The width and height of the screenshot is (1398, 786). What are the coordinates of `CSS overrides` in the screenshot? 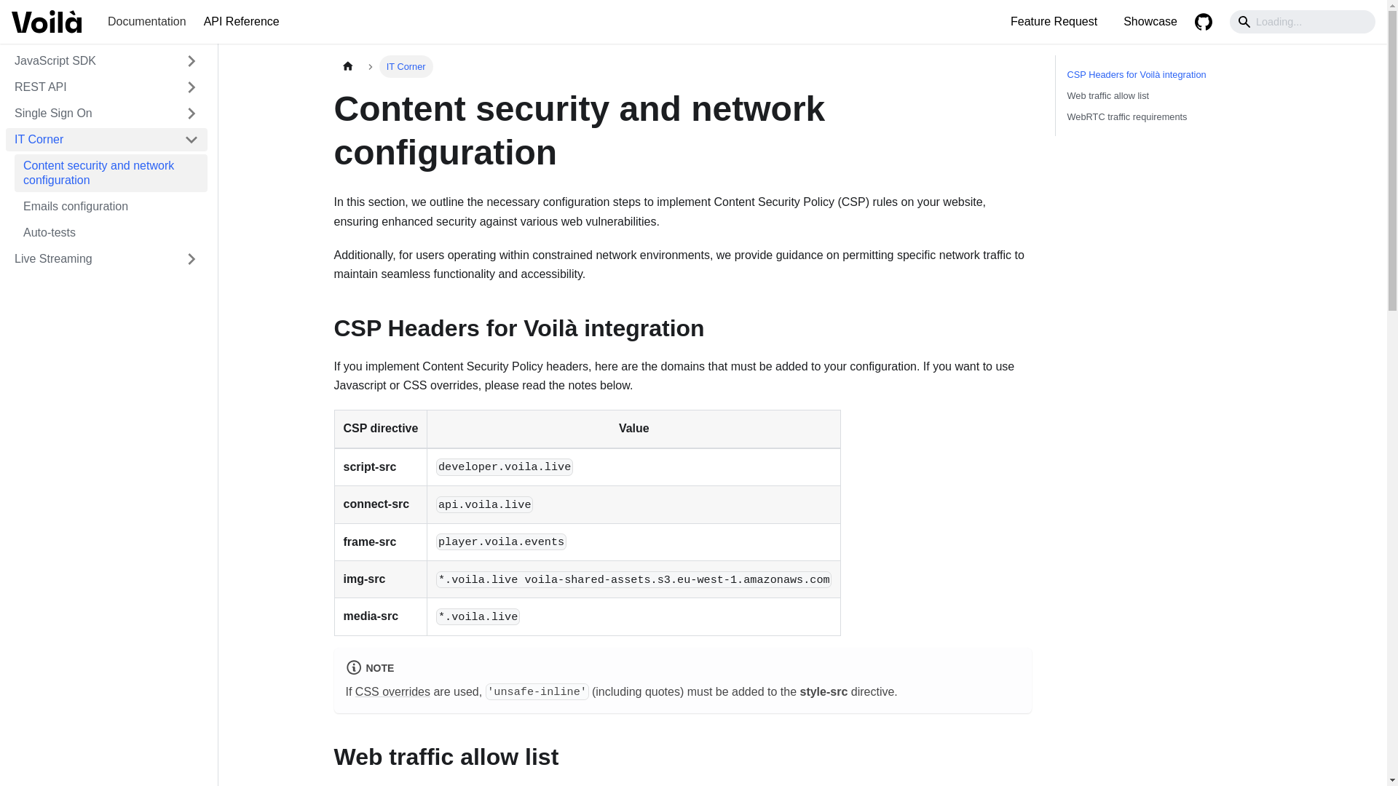 It's located at (392, 691).